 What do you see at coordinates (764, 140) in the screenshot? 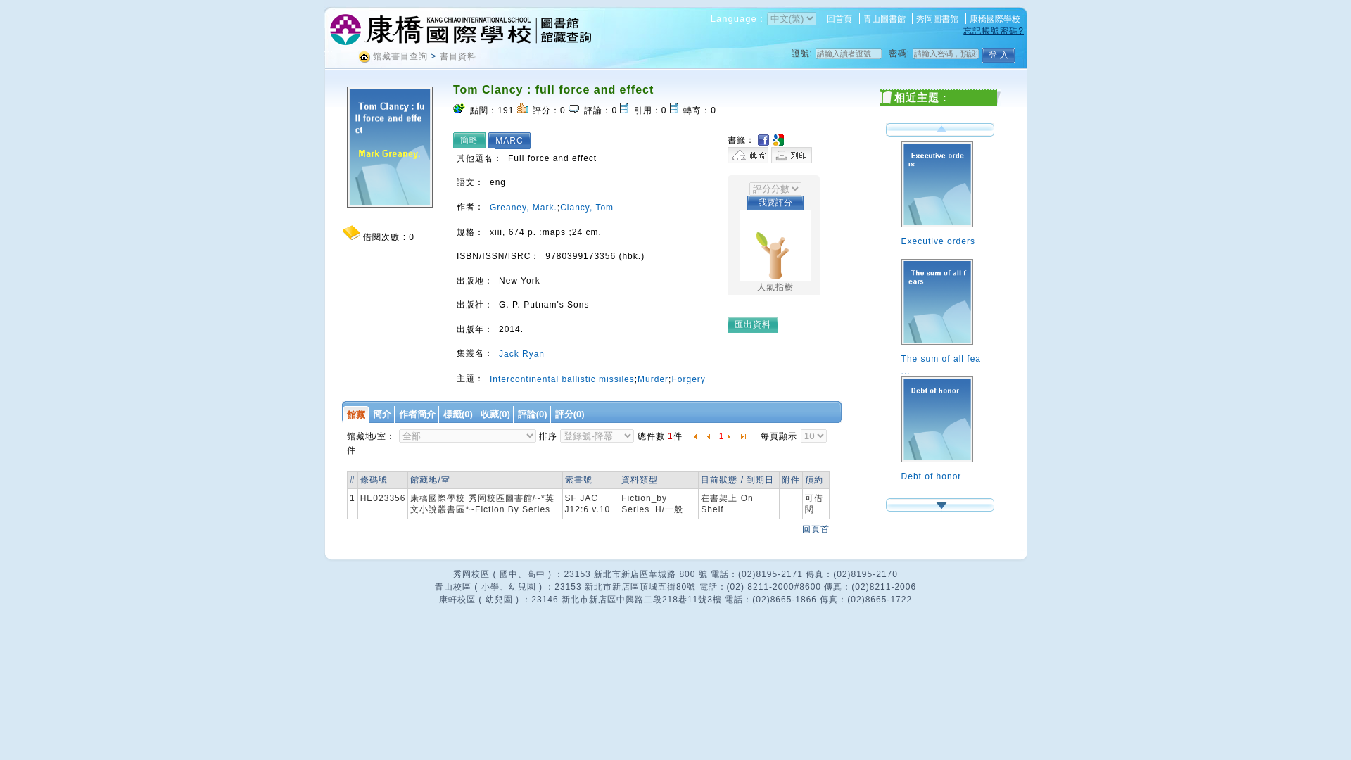
I see `Facebook` at bounding box center [764, 140].